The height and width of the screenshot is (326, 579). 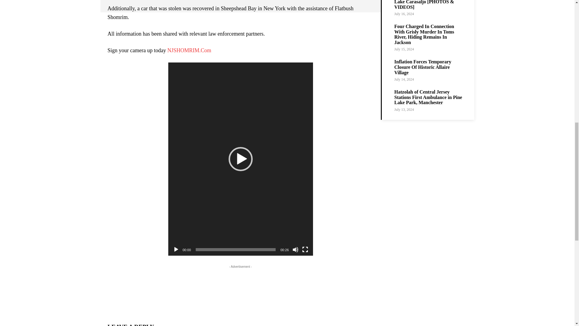 I want to click on Play, so click(x=176, y=249).